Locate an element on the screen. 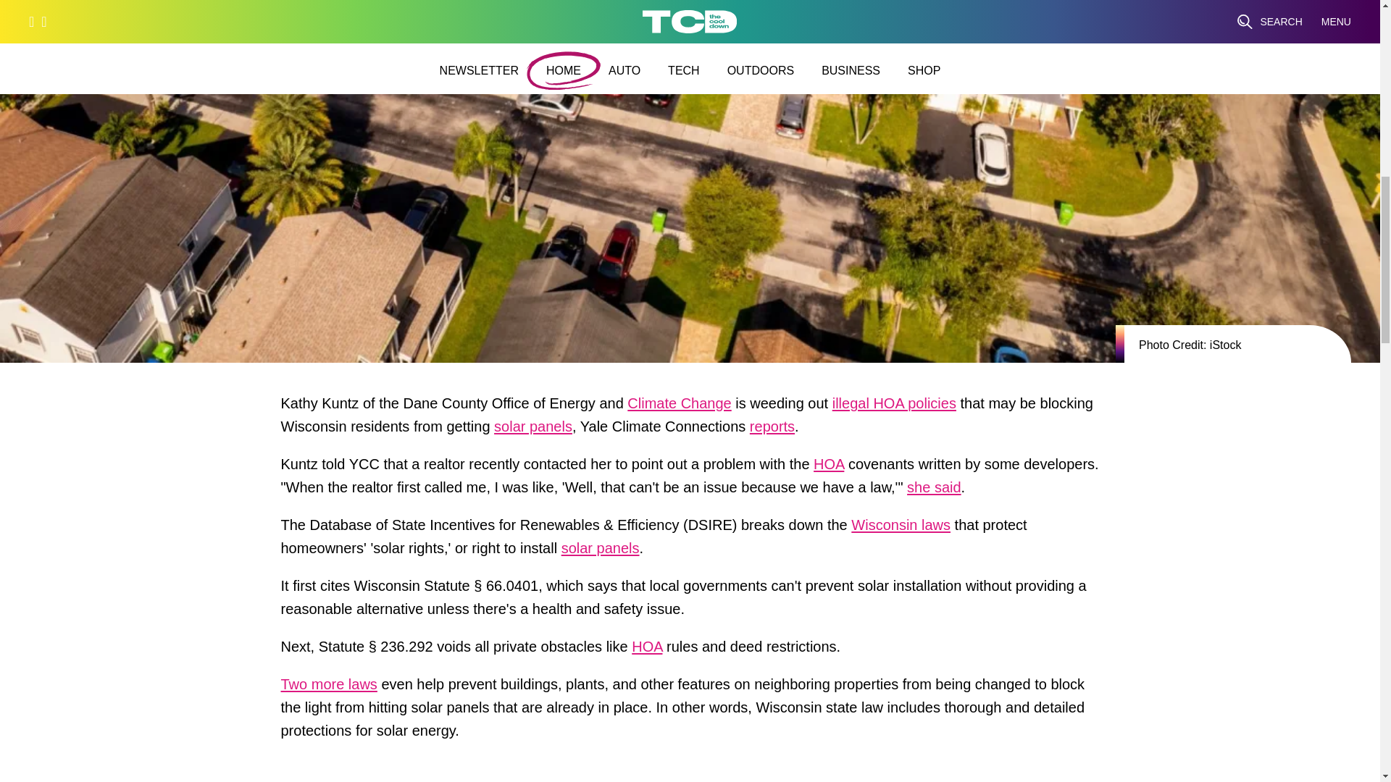  solar panels is located at coordinates (532, 430).